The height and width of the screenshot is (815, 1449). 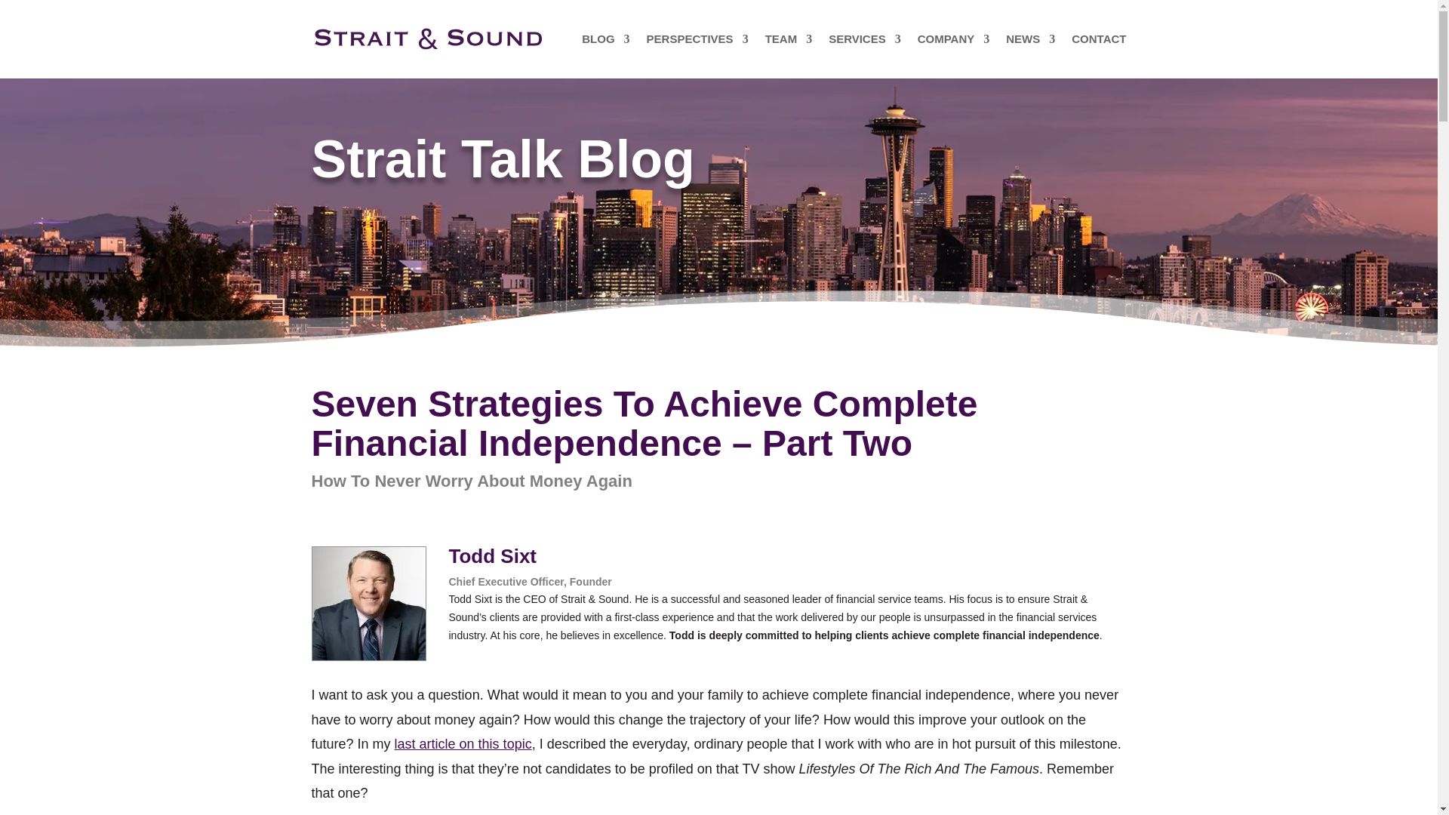 I want to click on SERVICES, so click(x=865, y=56).